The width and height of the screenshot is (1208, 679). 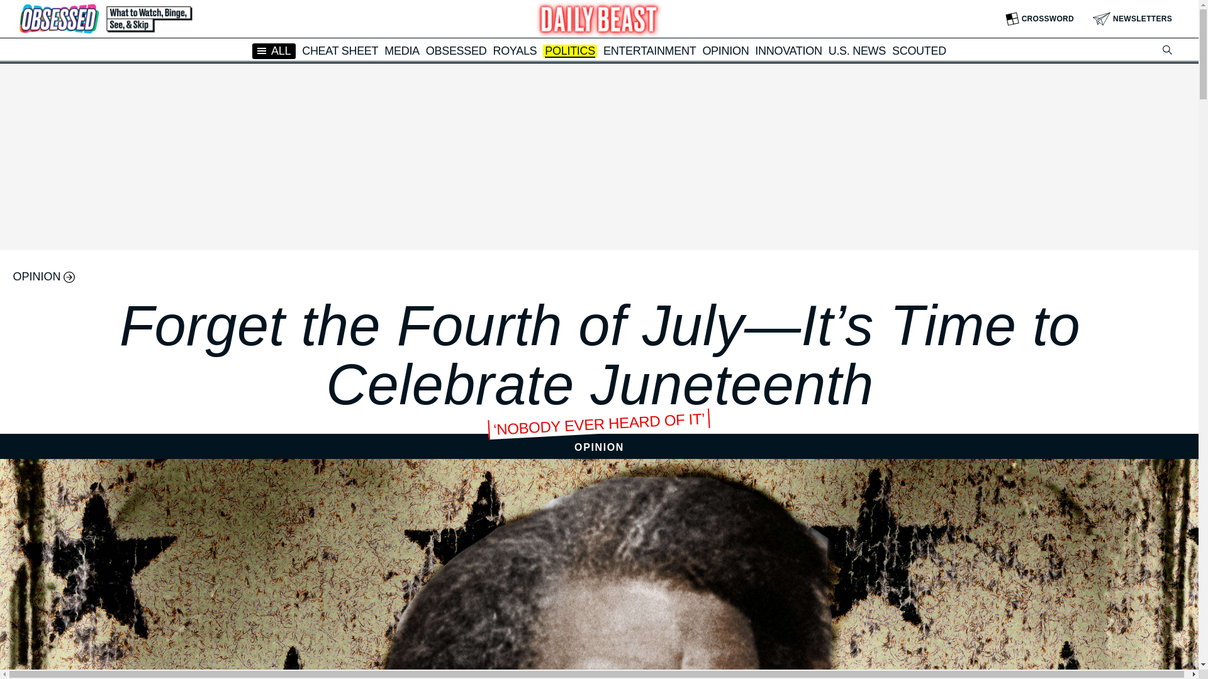 What do you see at coordinates (788, 50) in the screenshot?
I see `INNOVATION` at bounding box center [788, 50].